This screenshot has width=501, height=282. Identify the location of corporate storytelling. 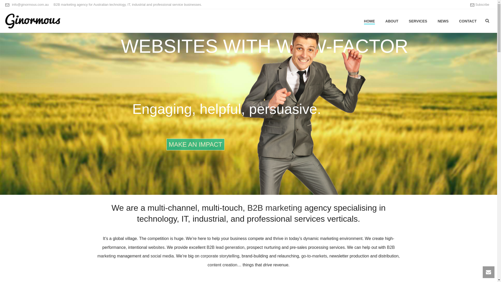
(220, 256).